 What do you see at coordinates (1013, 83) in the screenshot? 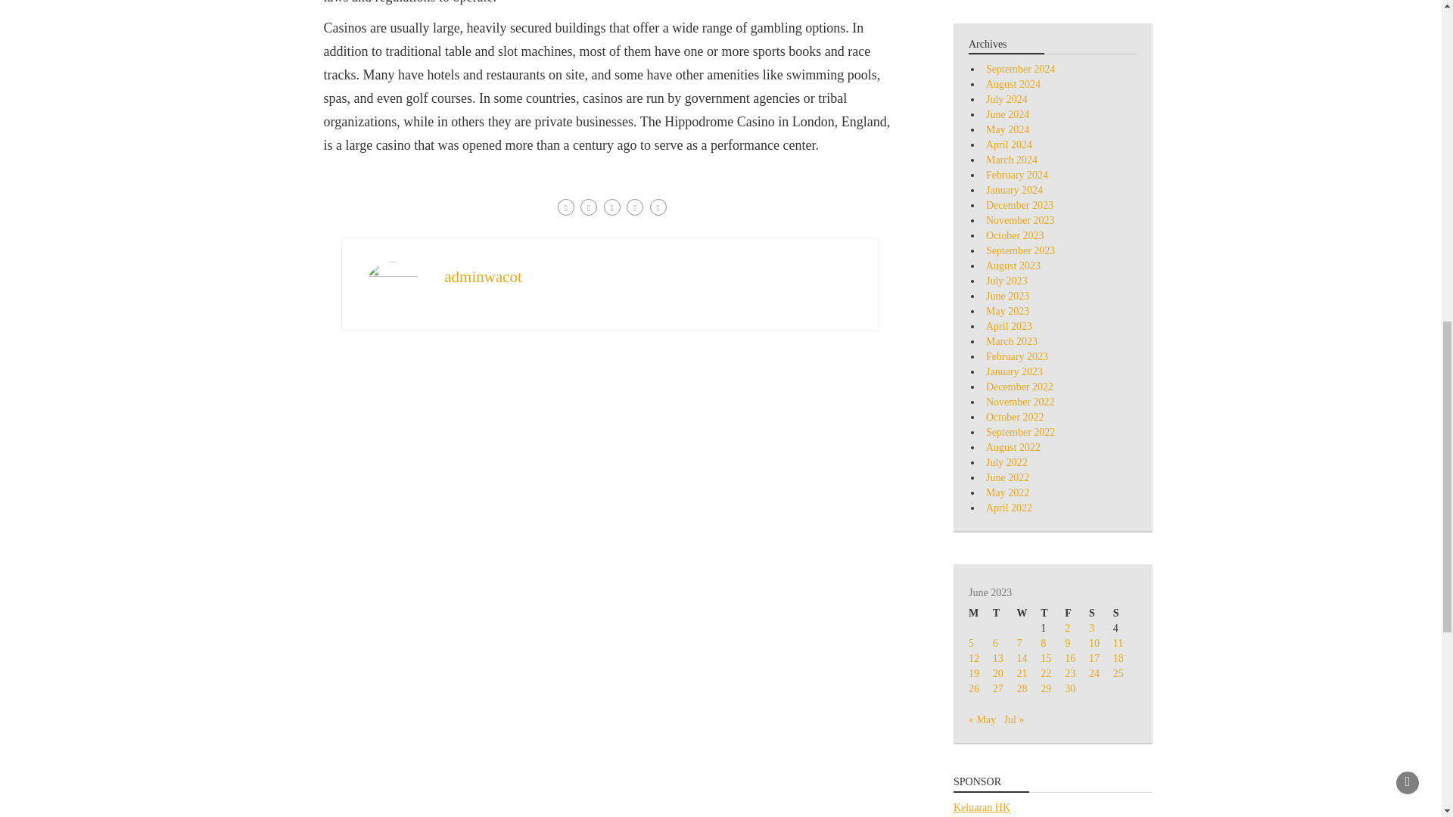
I see `August 2024` at bounding box center [1013, 83].